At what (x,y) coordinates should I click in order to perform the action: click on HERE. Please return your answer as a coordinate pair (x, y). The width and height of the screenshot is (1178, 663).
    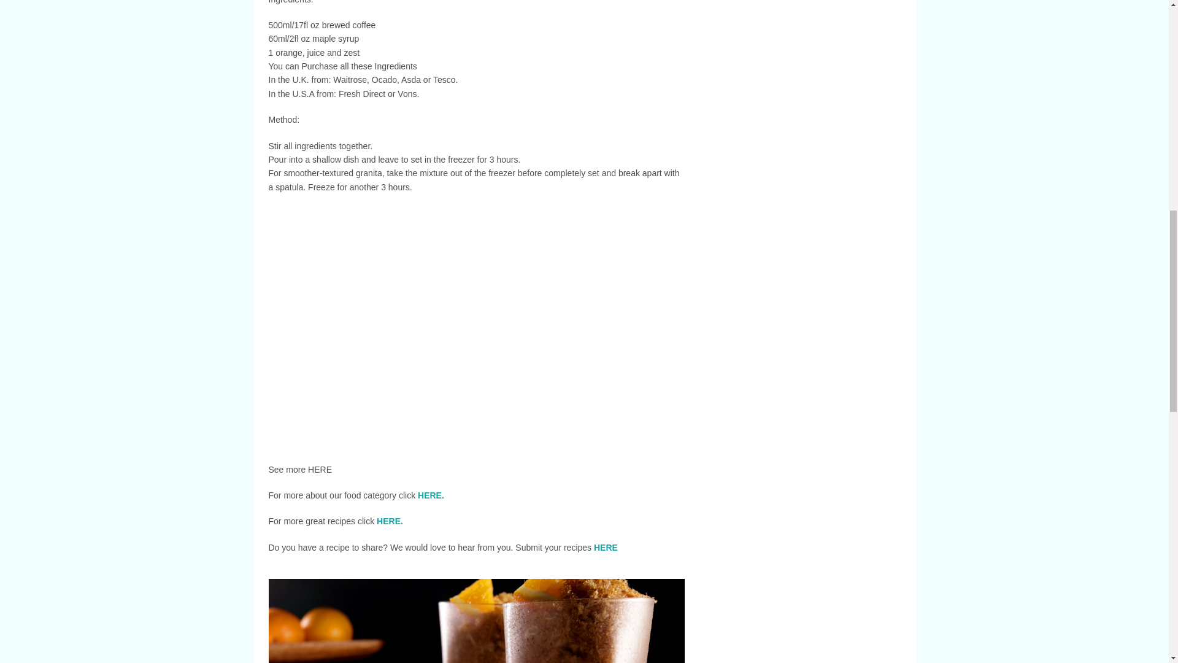
    Looking at the image, I should click on (605, 548).